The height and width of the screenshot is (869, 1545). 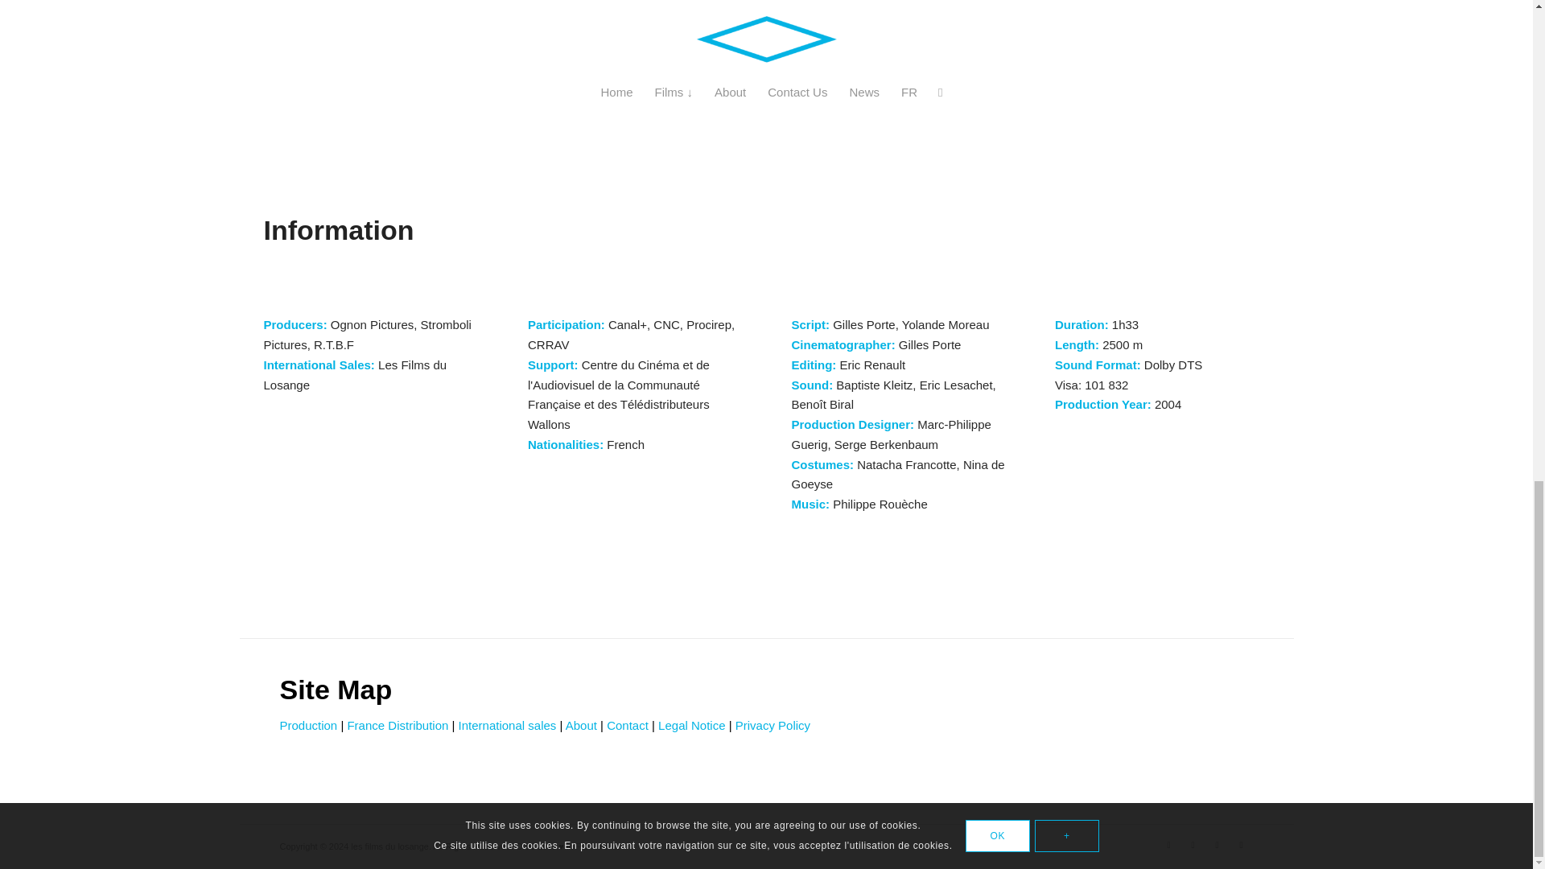 I want to click on About, so click(x=581, y=726).